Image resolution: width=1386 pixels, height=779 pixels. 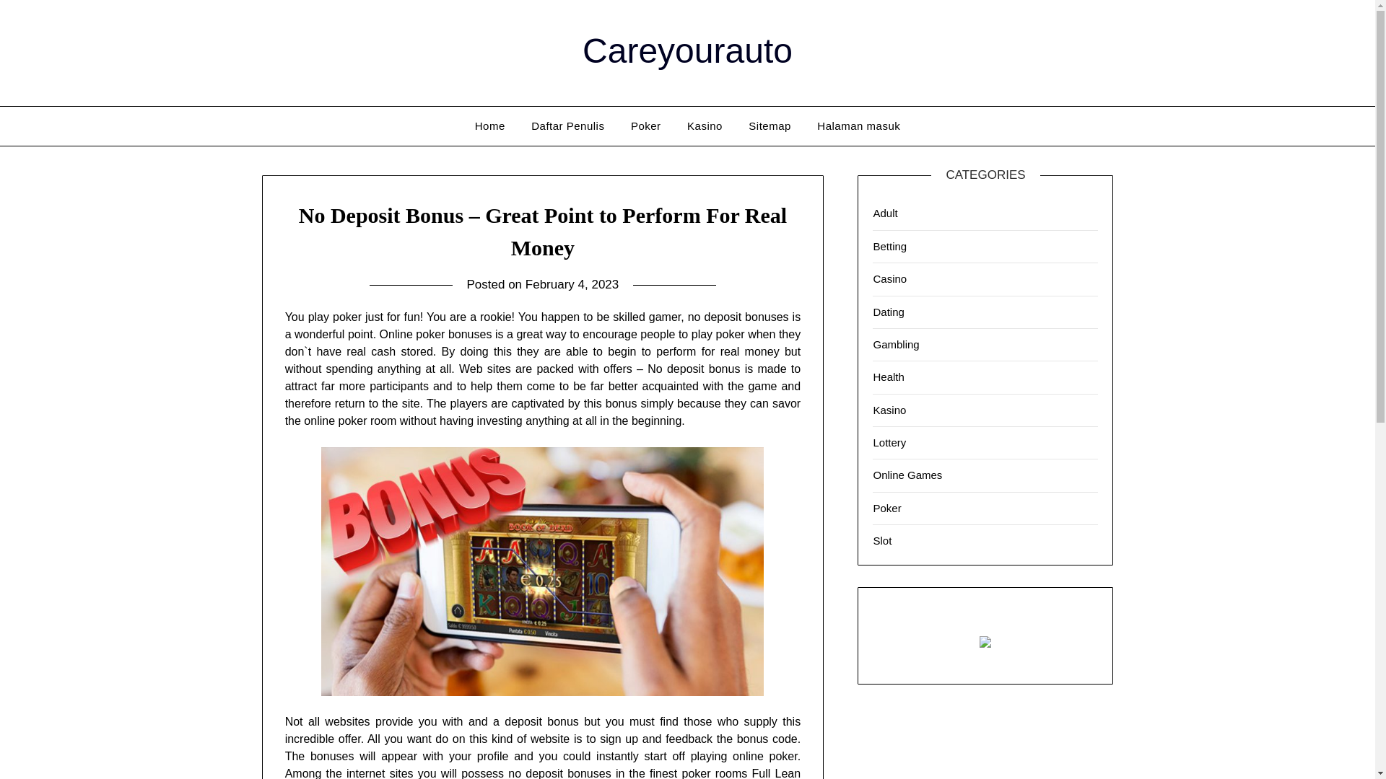 What do you see at coordinates (572, 284) in the screenshot?
I see `February 4, 2023` at bounding box center [572, 284].